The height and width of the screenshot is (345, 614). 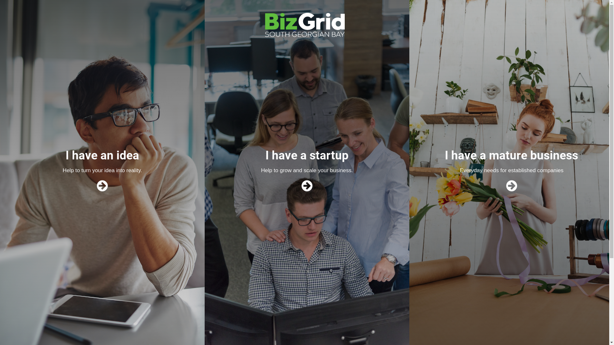 I want to click on Help to grow and scale your business., so click(x=307, y=171).